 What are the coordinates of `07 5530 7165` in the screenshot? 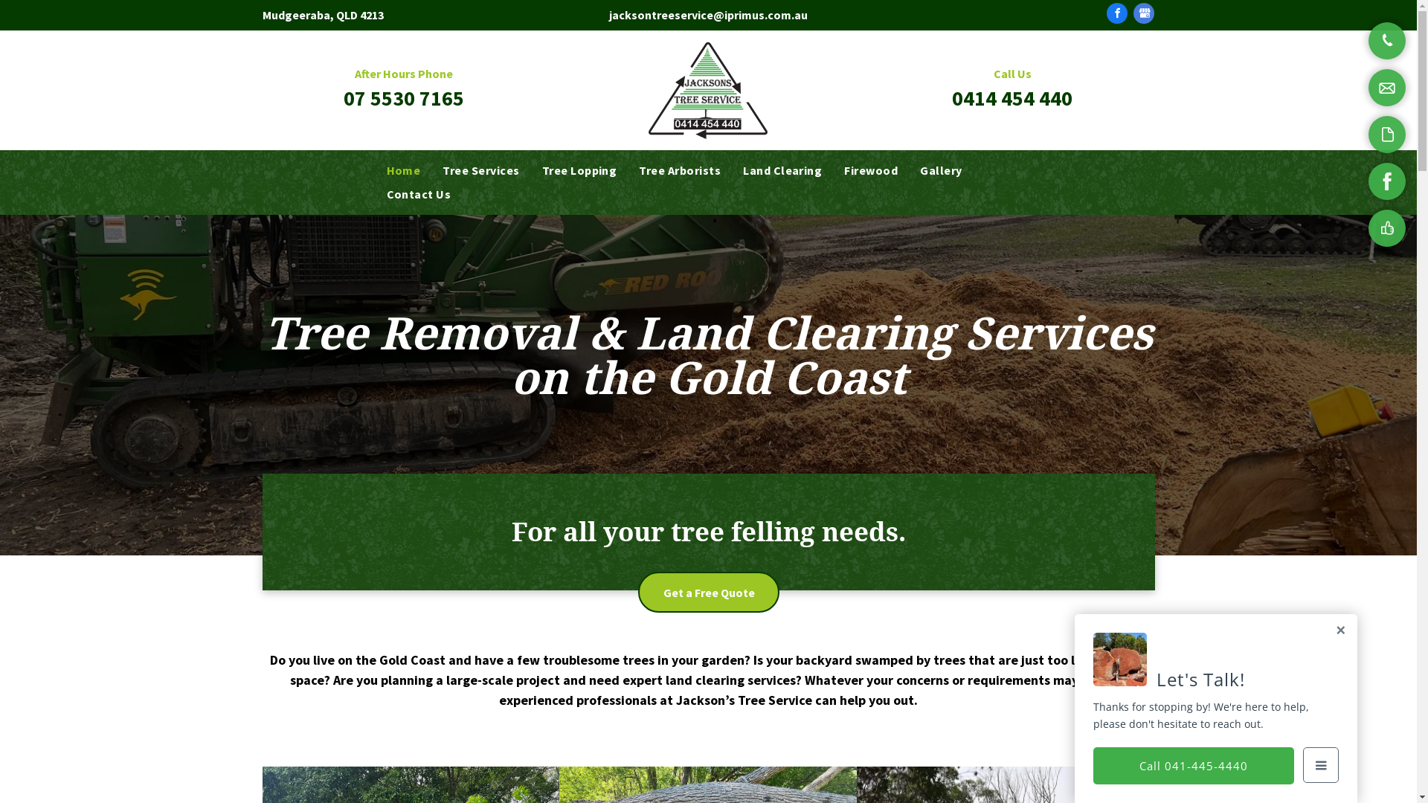 It's located at (404, 98).